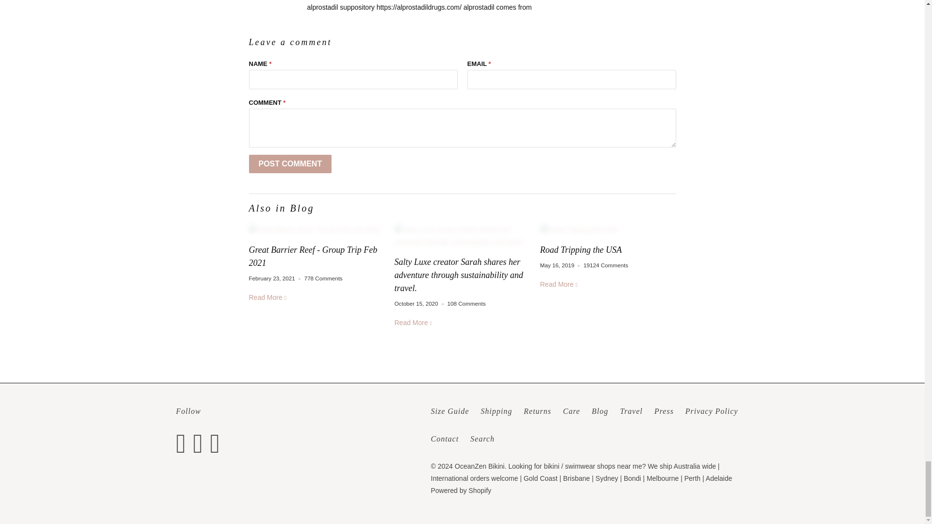  I want to click on Great Barrier Reef -  Group Trip Feb 2021, so click(313, 256).